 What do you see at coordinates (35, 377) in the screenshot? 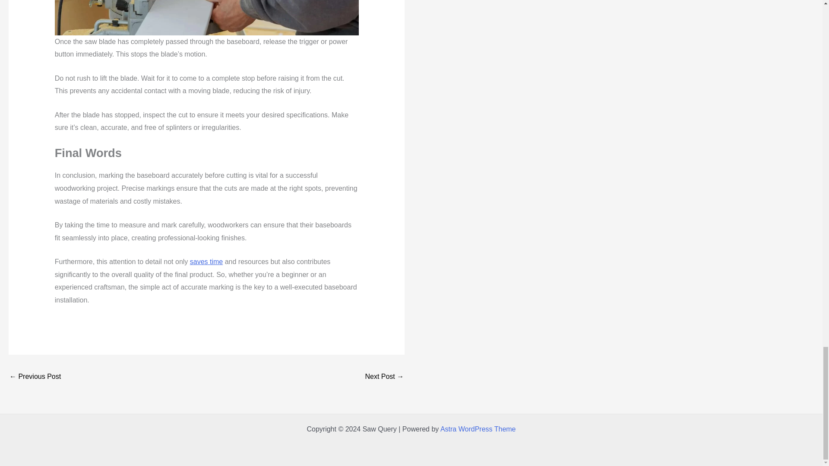
I see `Can You Cut Plexiglass with a Table Saw?` at bounding box center [35, 377].